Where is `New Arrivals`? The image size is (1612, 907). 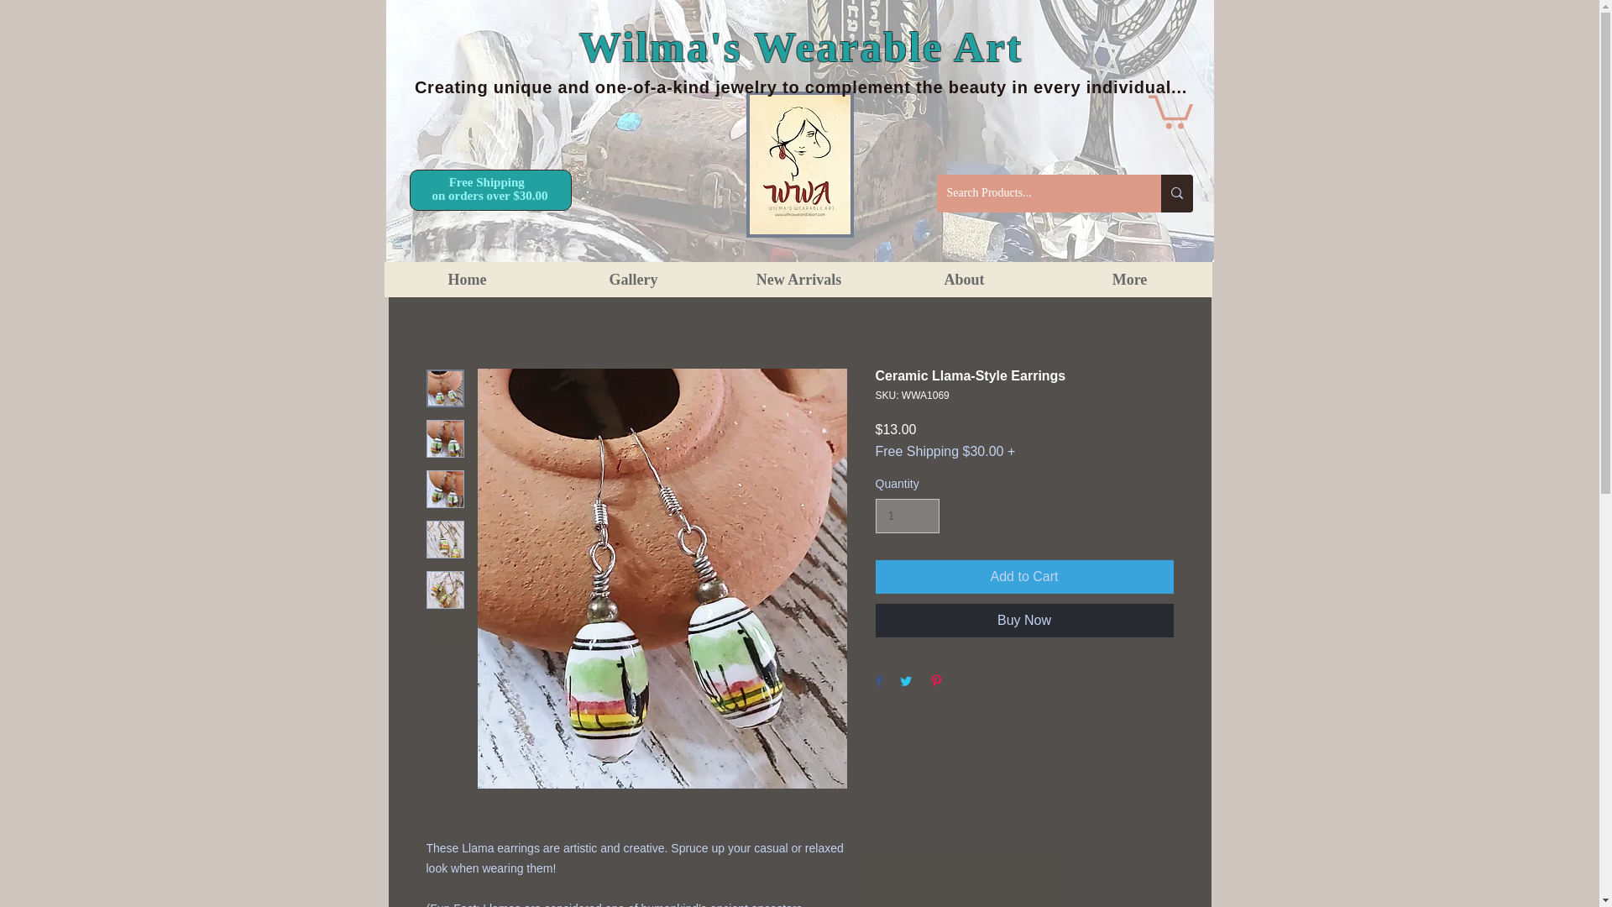 New Arrivals is located at coordinates (798, 280).